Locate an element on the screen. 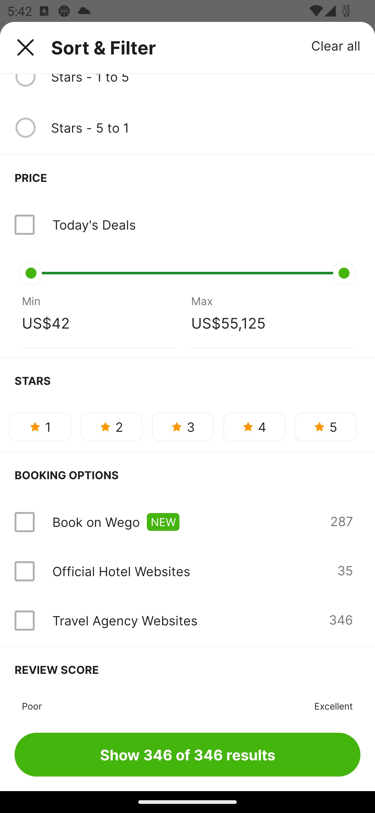 The image size is (375, 813). 3 is located at coordinates (183, 427).